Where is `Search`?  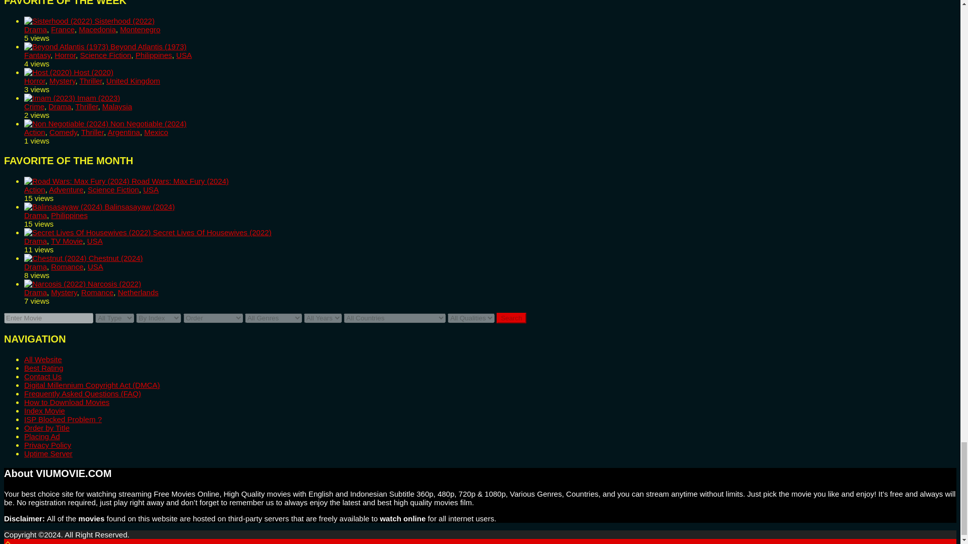 Search is located at coordinates (511, 318).